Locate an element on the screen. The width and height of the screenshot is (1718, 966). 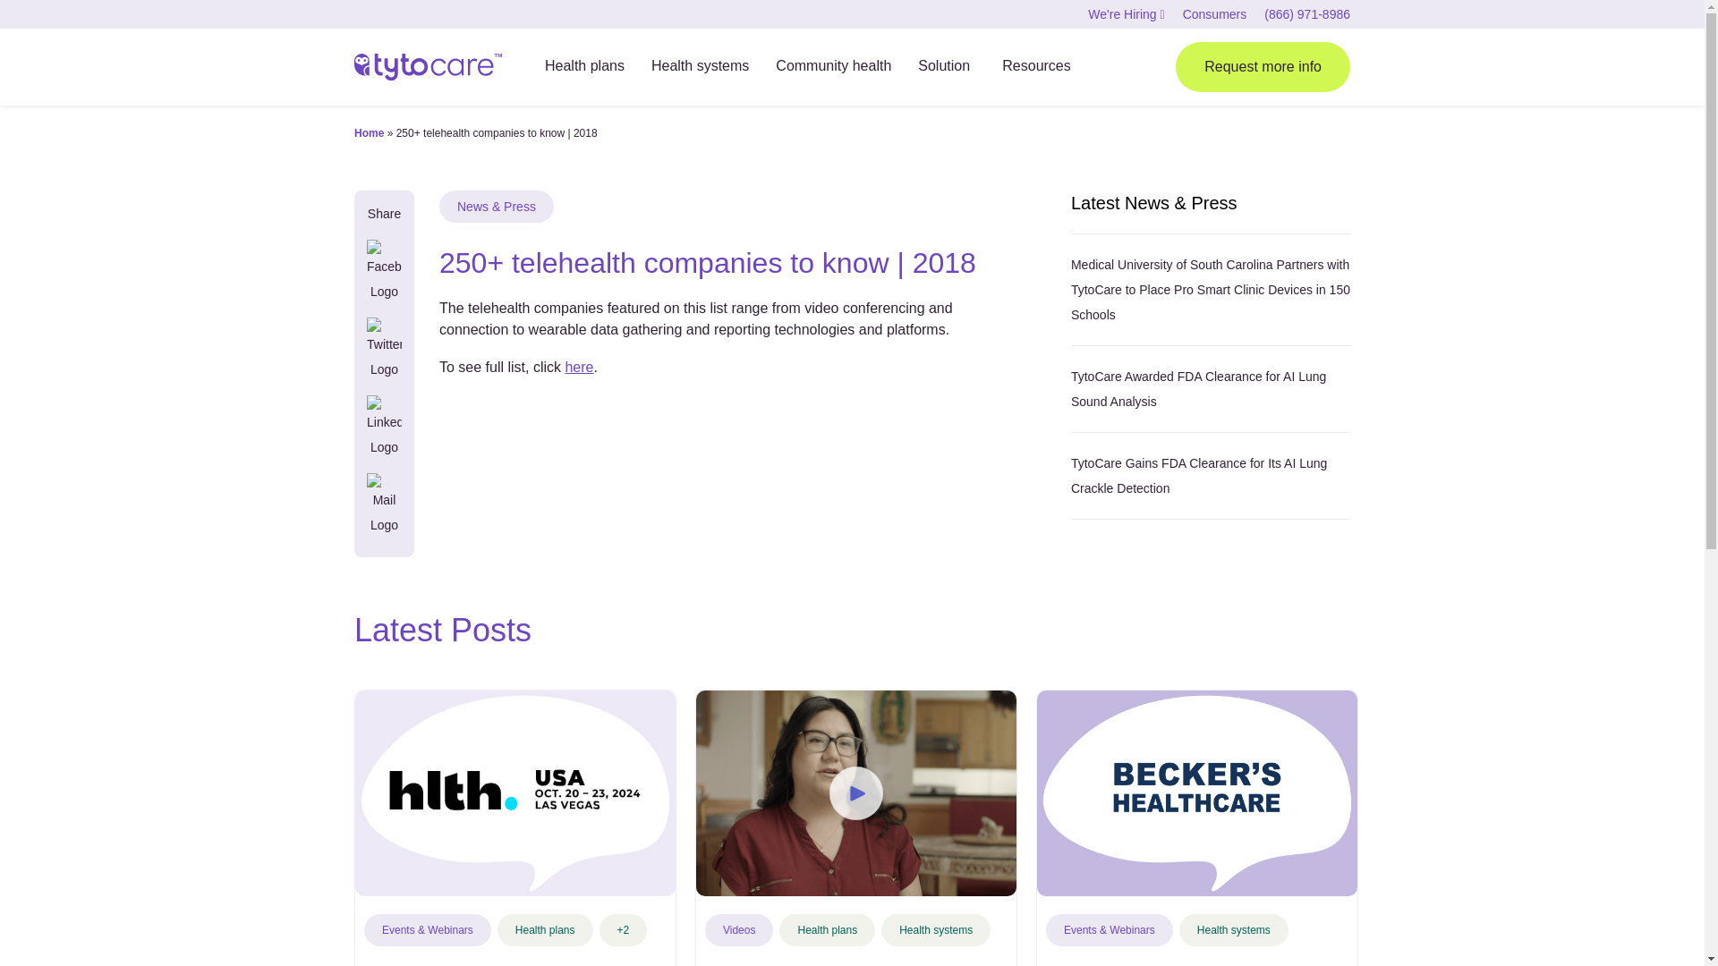
TytoCare Awarded FDA Clearance for AI Lung Sound Analysis is located at coordinates (1198, 388).